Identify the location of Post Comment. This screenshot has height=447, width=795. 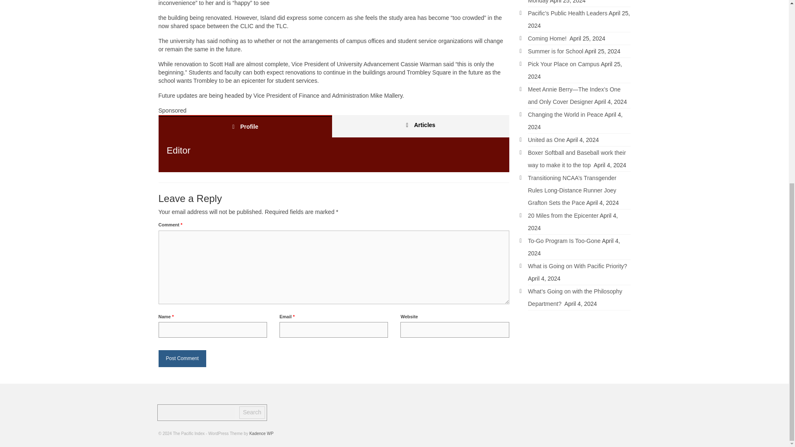
(182, 358).